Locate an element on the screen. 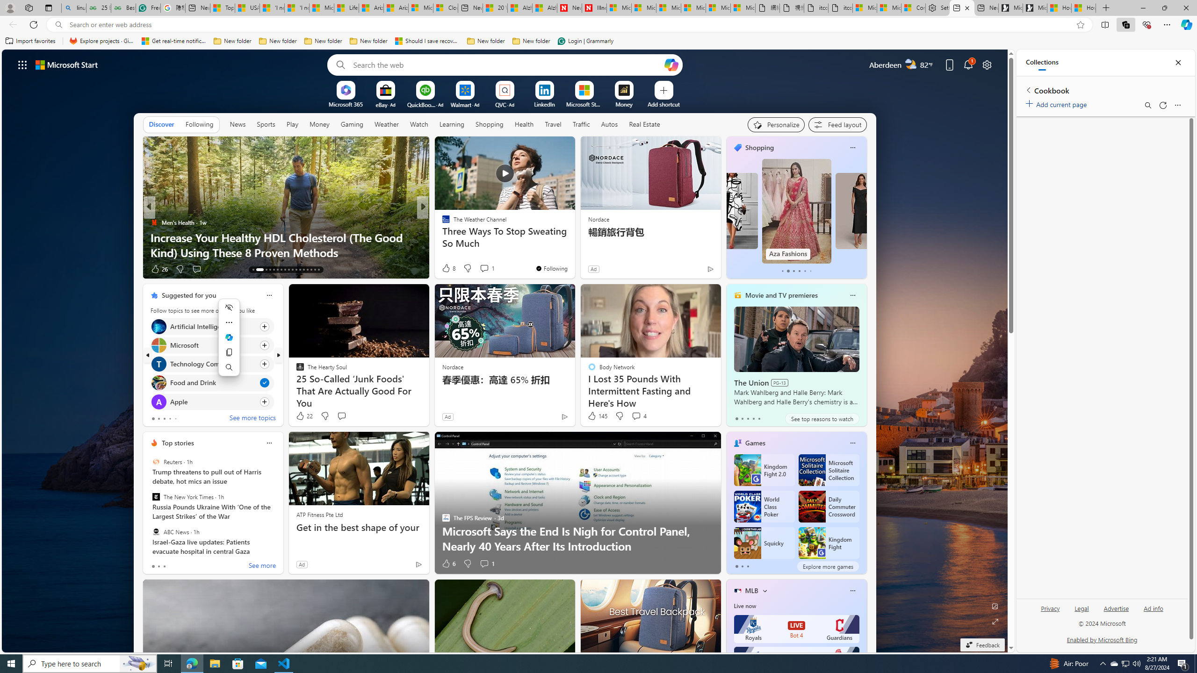 This screenshot has width=1197, height=673. View comments 65 Comment is located at coordinates (489, 269).